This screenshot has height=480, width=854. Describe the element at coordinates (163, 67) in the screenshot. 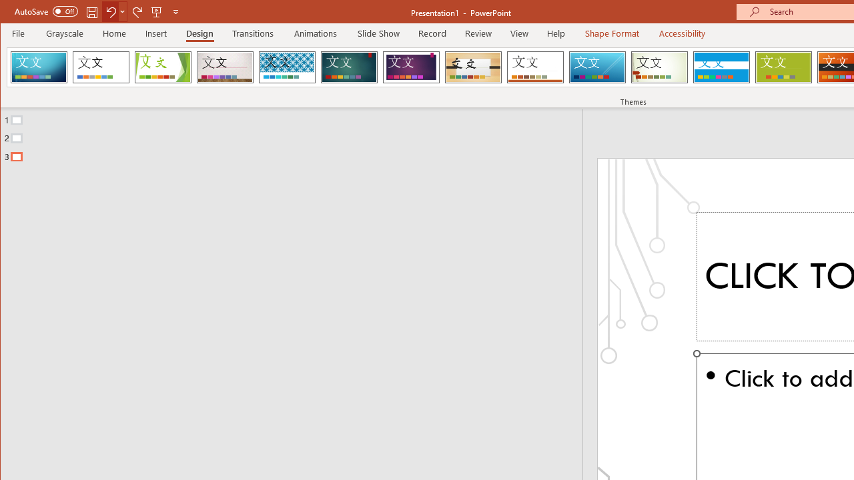

I see `Facet` at that location.